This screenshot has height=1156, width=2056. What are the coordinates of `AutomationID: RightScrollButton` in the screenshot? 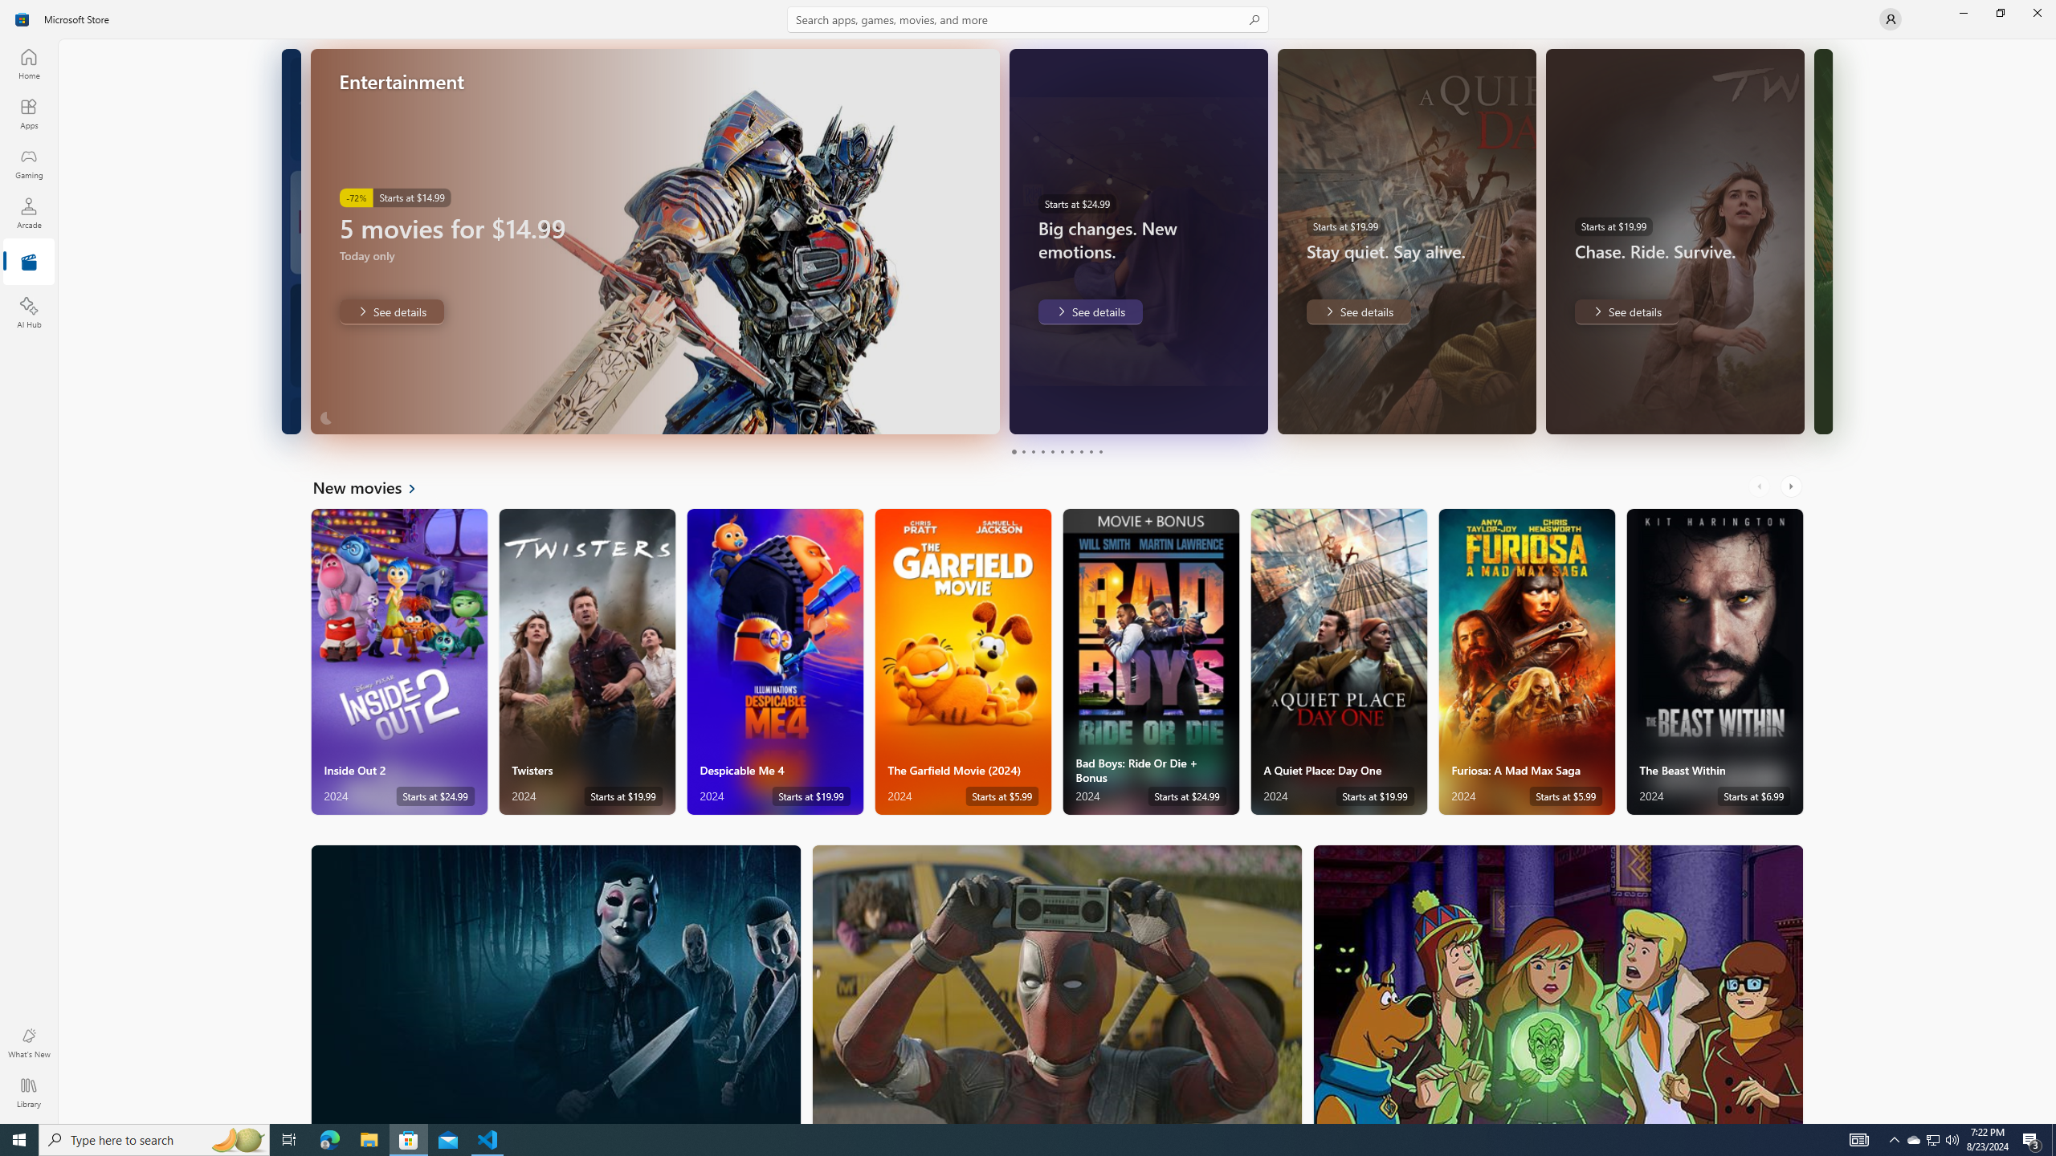 It's located at (1793, 486).